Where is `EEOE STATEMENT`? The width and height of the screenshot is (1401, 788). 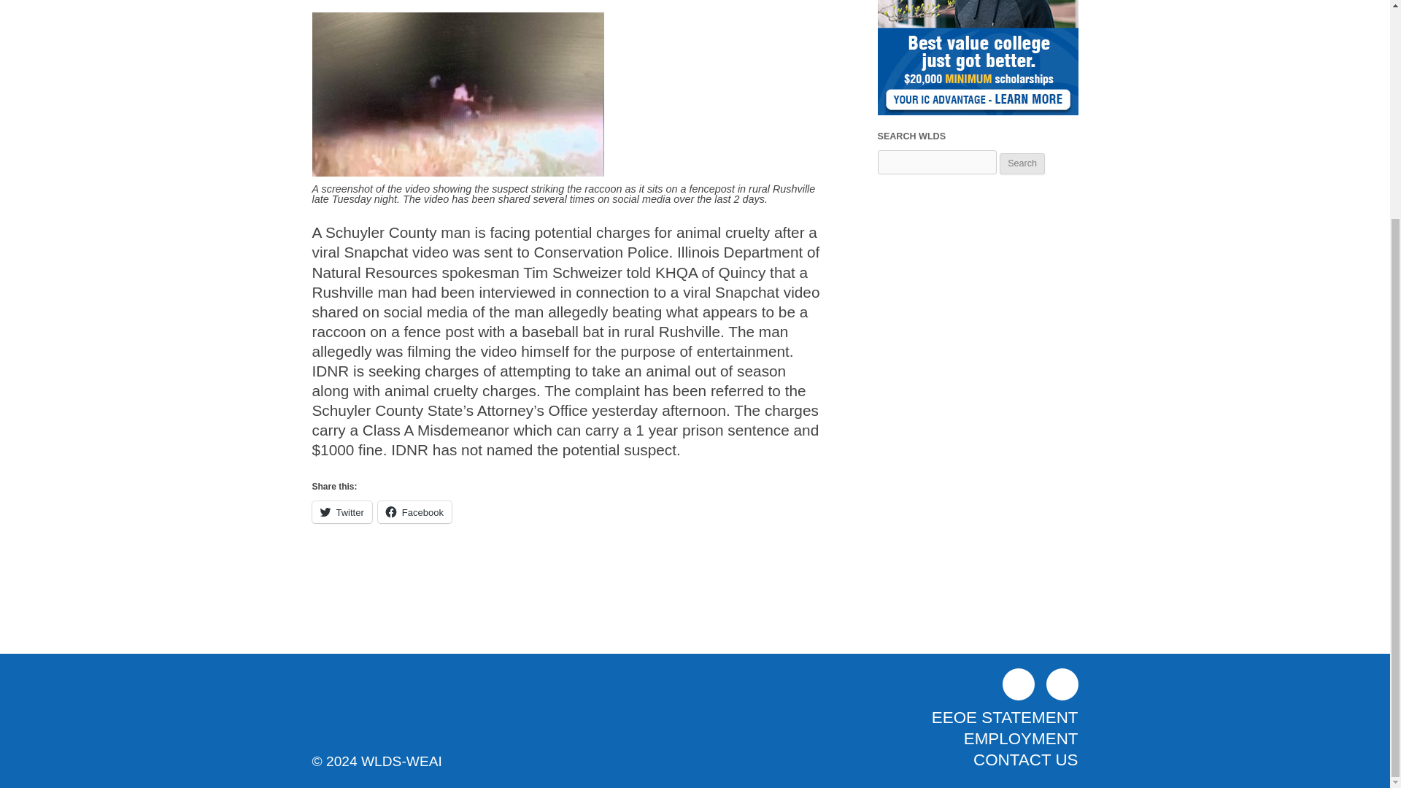
EEOE STATEMENT is located at coordinates (1005, 716).